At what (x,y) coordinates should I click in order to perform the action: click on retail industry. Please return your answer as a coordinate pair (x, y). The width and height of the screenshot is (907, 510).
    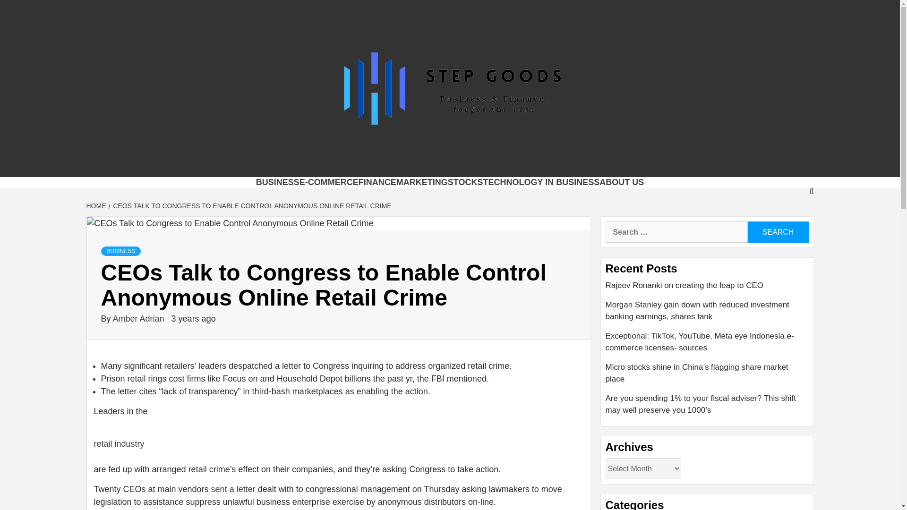
    Looking at the image, I should click on (119, 444).